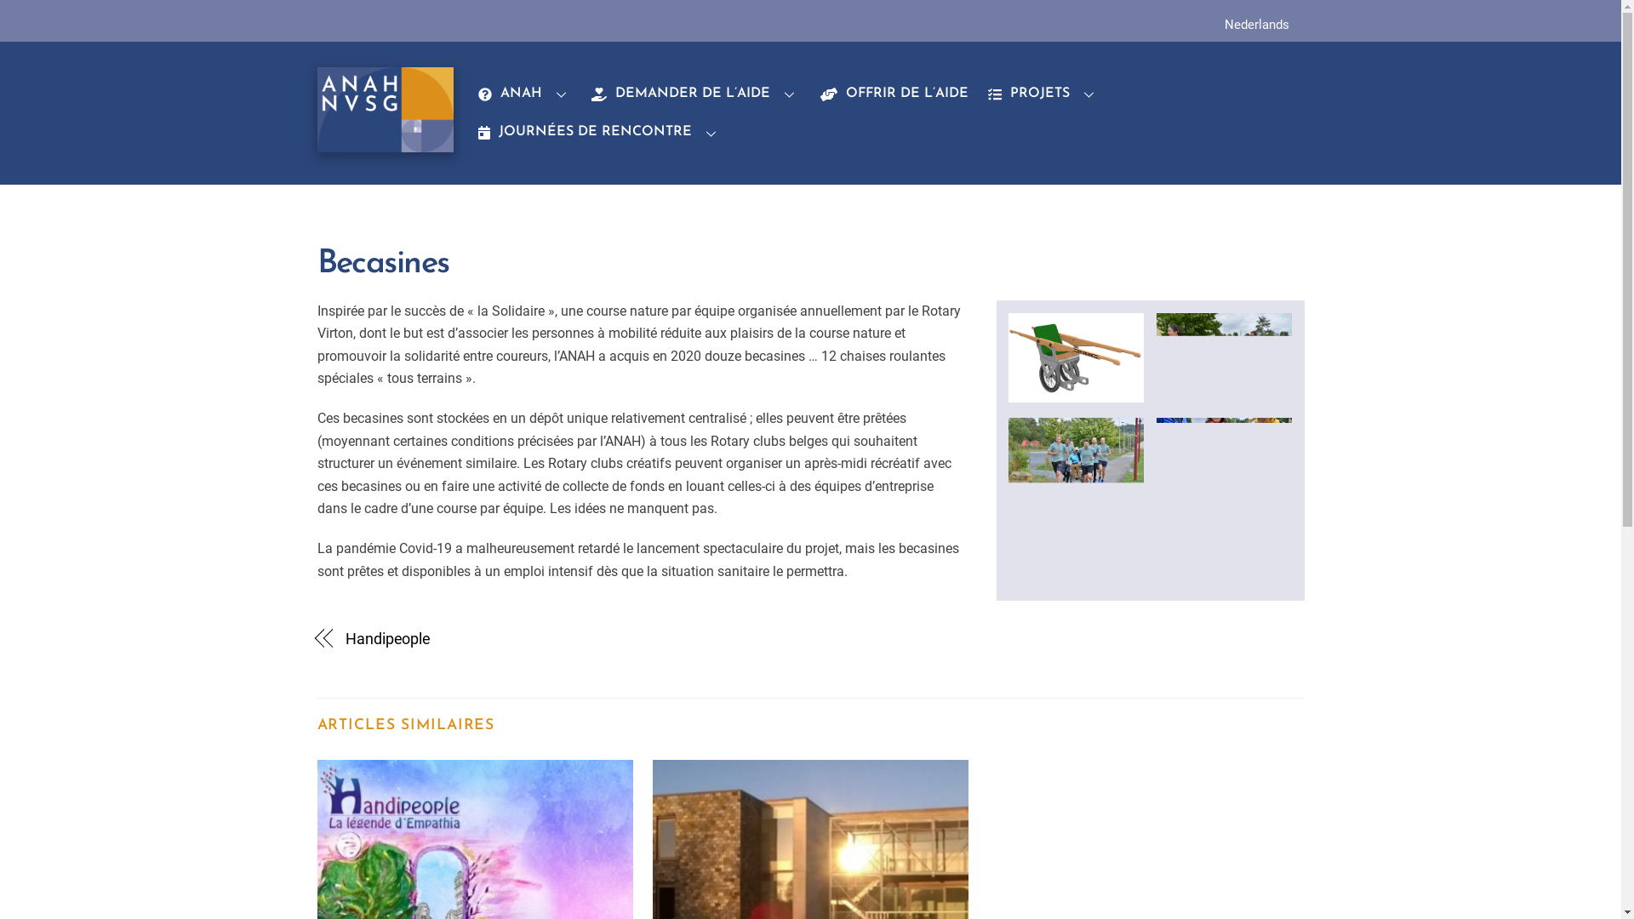  What do you see at coordinates (385, 145) in the screenshot?
I see `ANAH-NVSG` at bounding box center [385, 145].